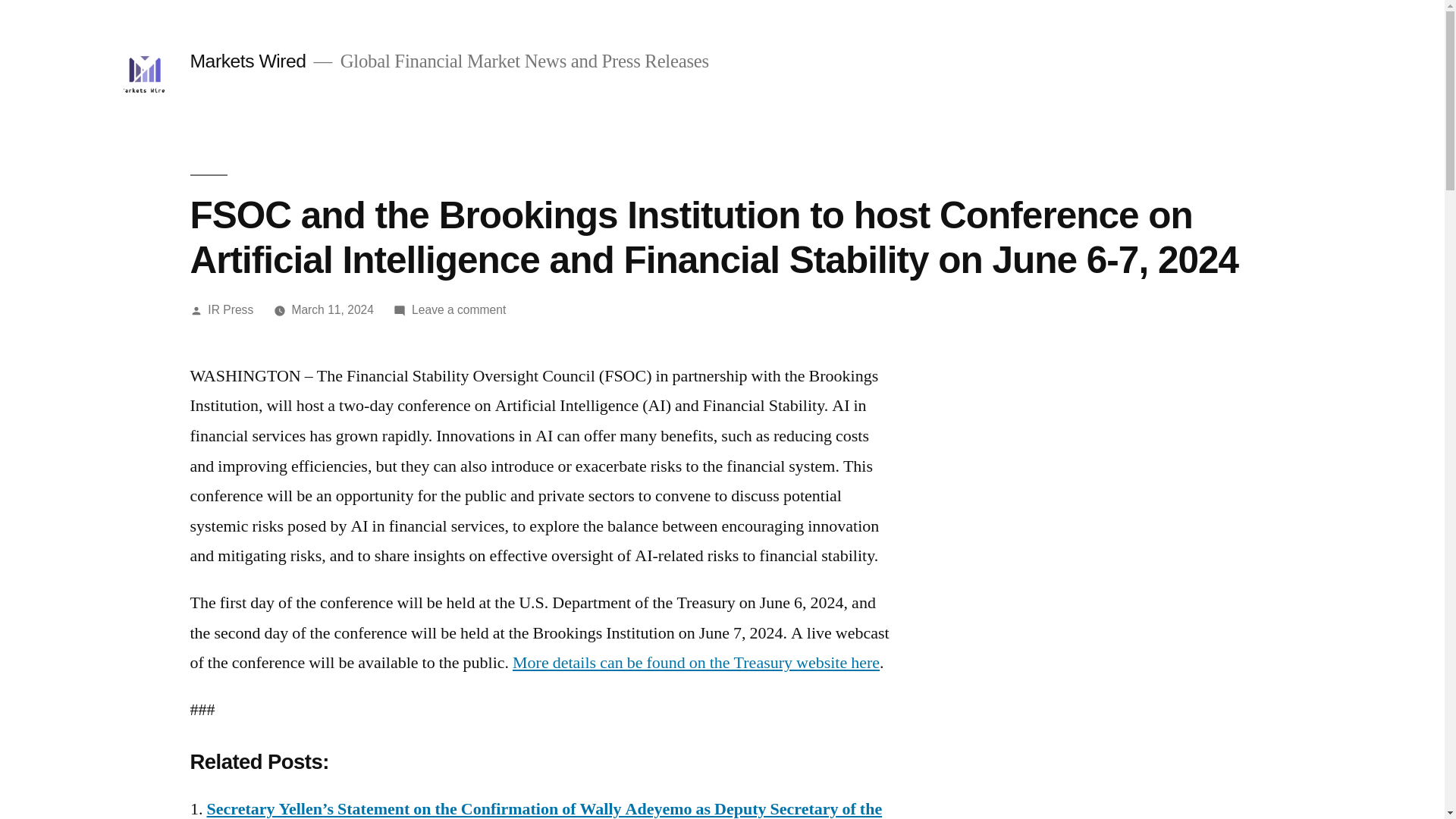 This screenshot has width=1456, height=819. I want to click on IR Press, so click(231, 309).